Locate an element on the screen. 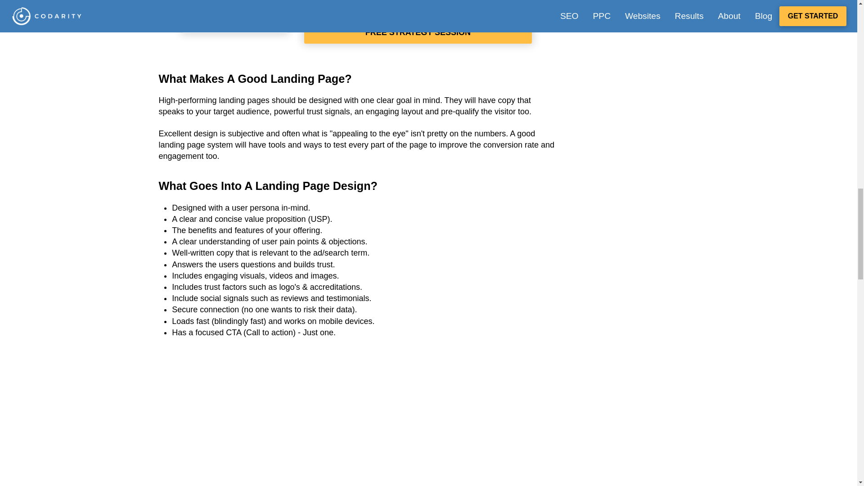  FREE STRATEGY SESSION is located at coordinates (418, 32).